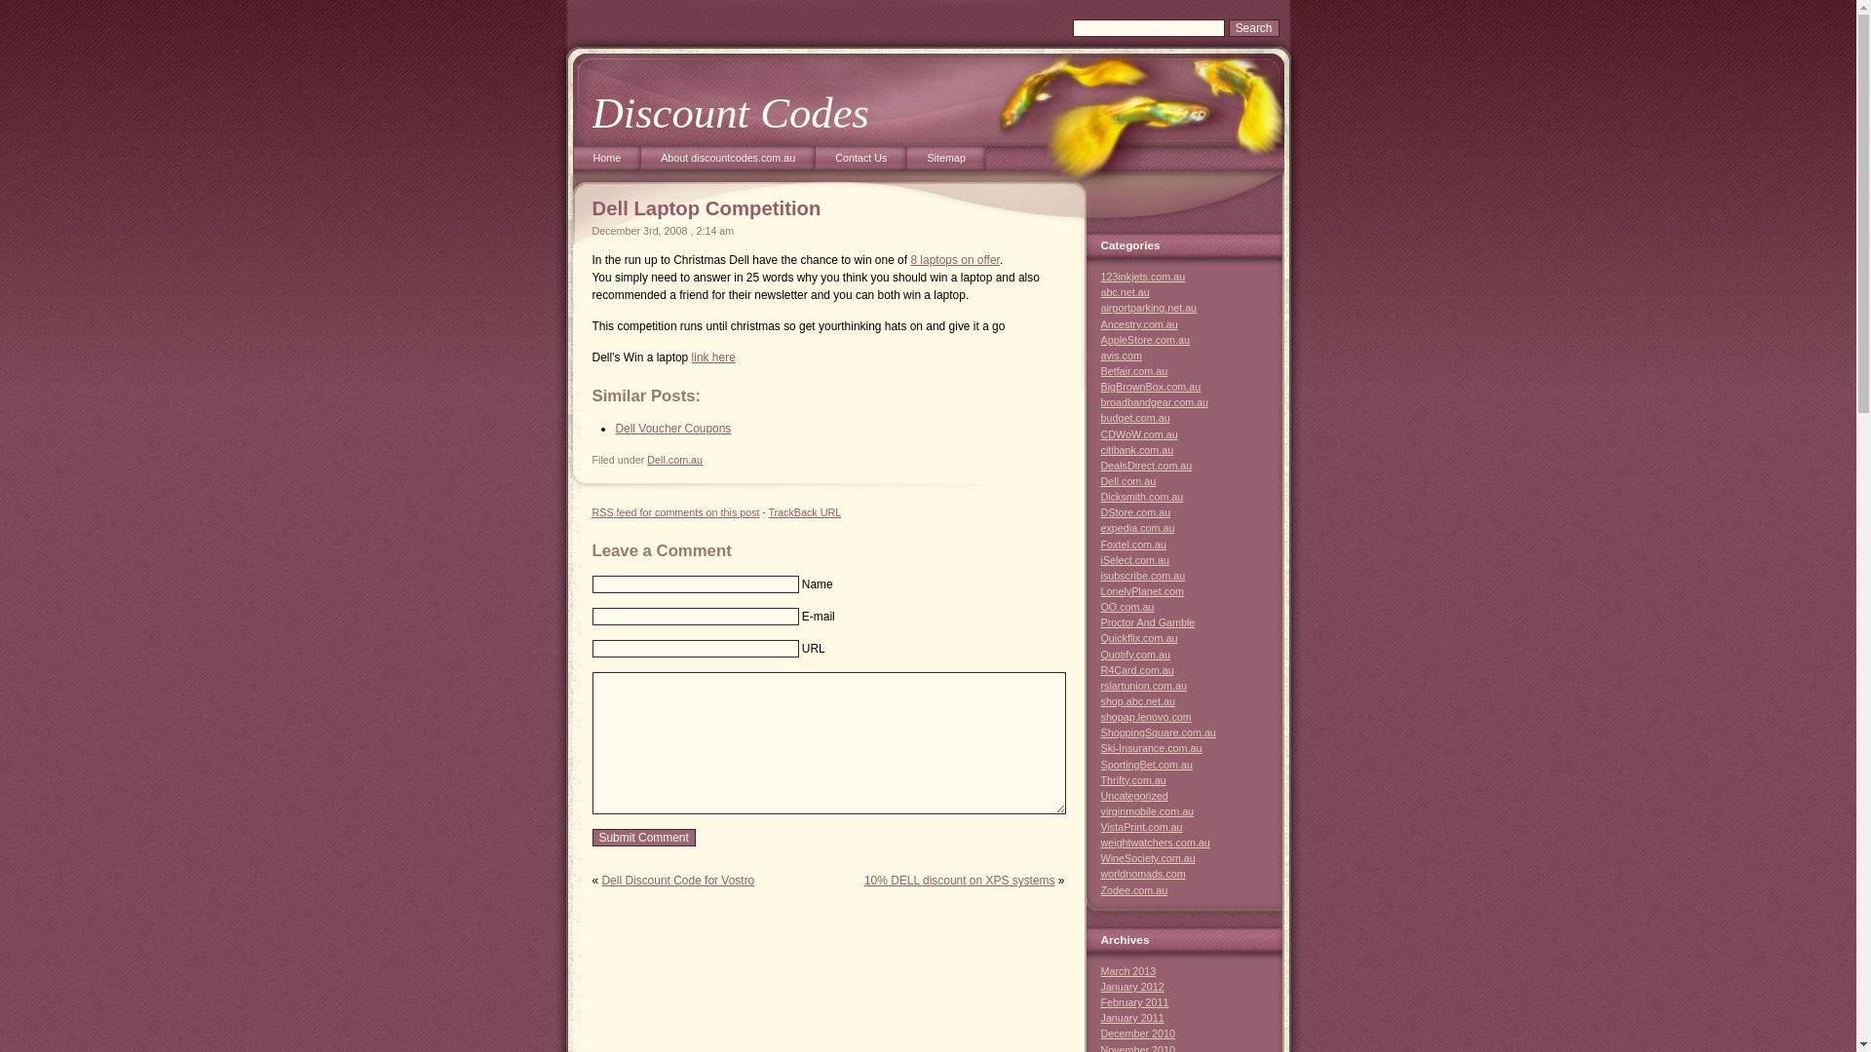 The width and height of the screenshot is (1871, 1052). I want to click on Quickflix.com.au, so click(1140, 638).